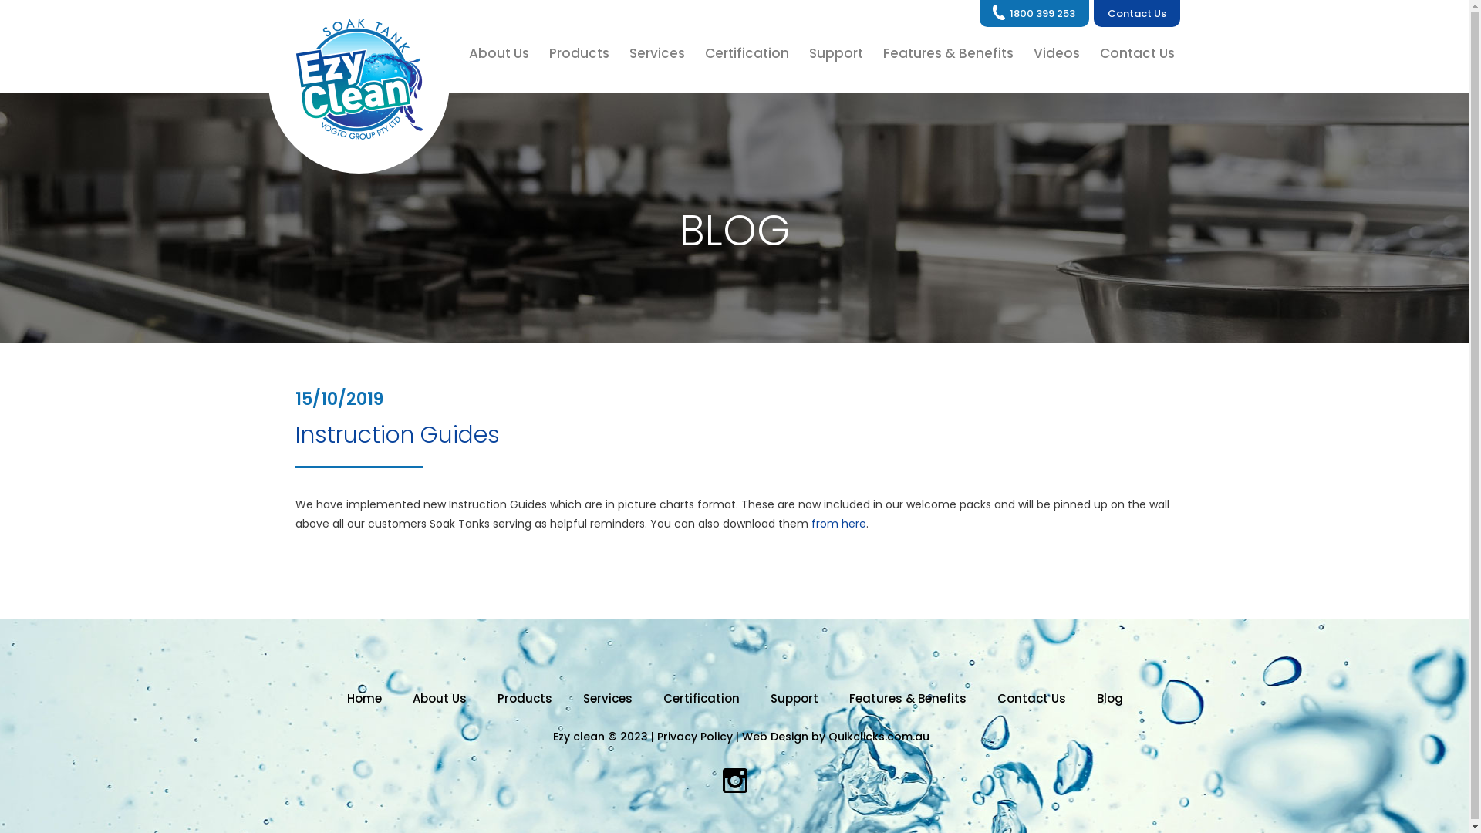 The width and height of the screenshot is (1481, 833). Describe the element at coordinates (907, 699) in the screenshot. I see `Features & Benefits` at that location.